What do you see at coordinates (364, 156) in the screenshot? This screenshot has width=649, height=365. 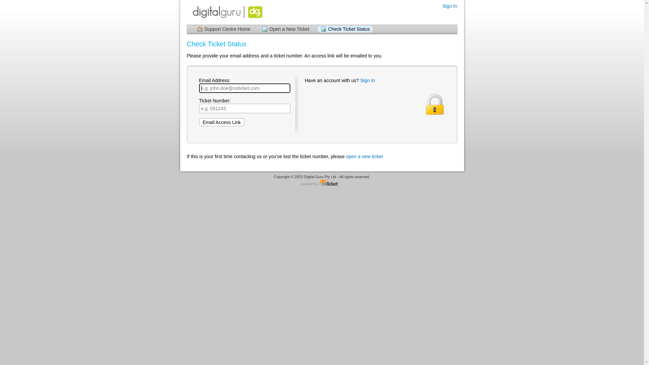 I see `open a new ticket` at bounding box center [364, 156].